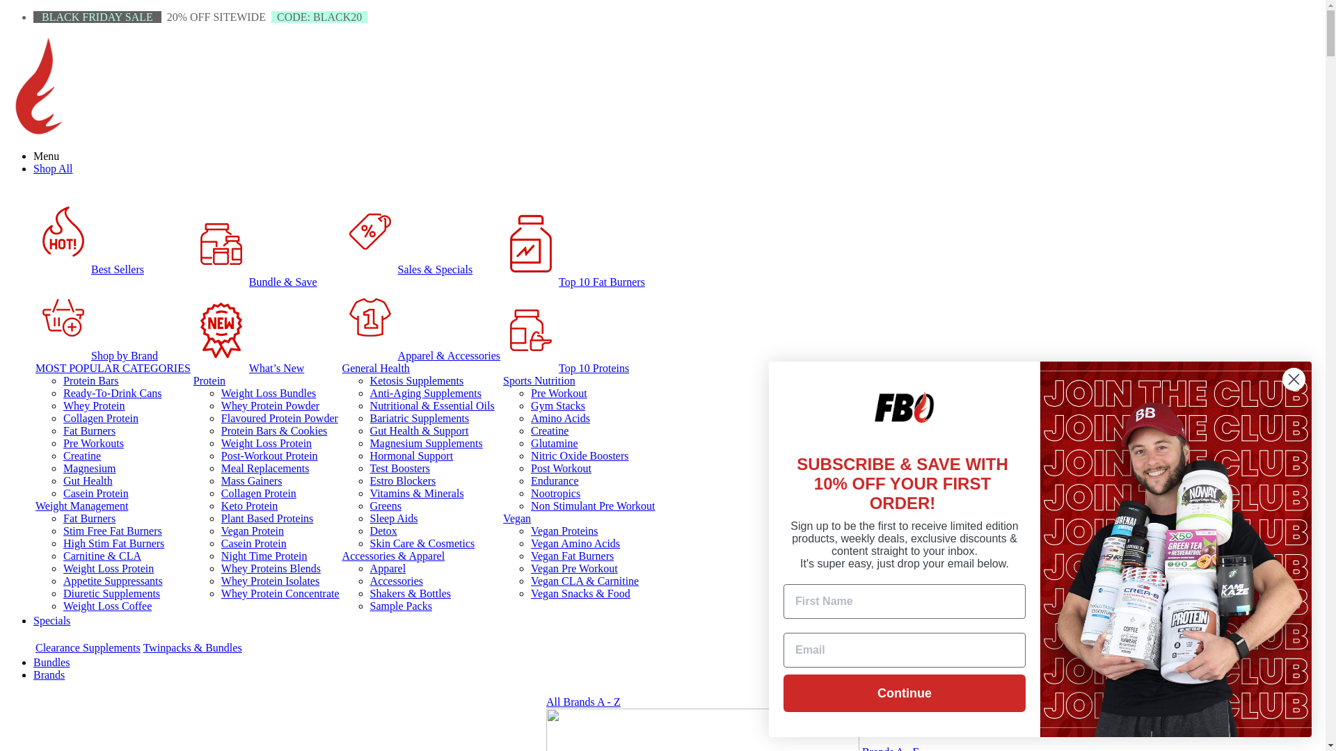 The image size is (1336, 751). What do you see at coordinates (539, 381) in the screenshot?
I see `Sports Nutrition` at bounding box center [539, 381].